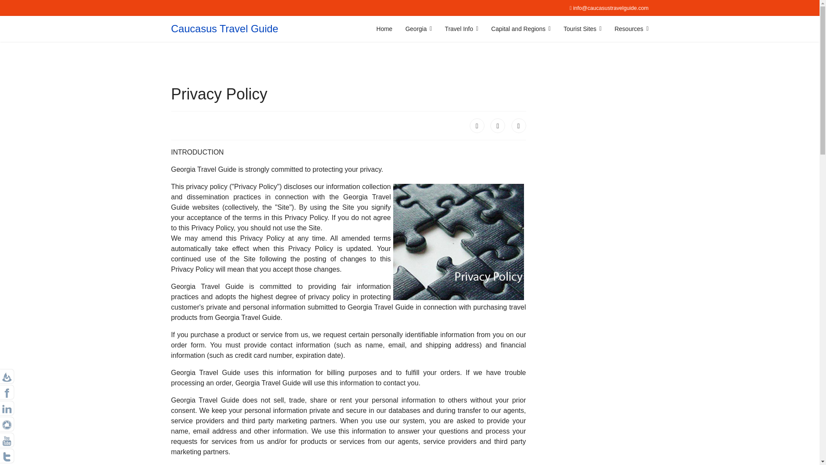  What do you see at coordinates (477, 126) in the screenshot?
I see `Facebook` at bounding box center [477, 126].